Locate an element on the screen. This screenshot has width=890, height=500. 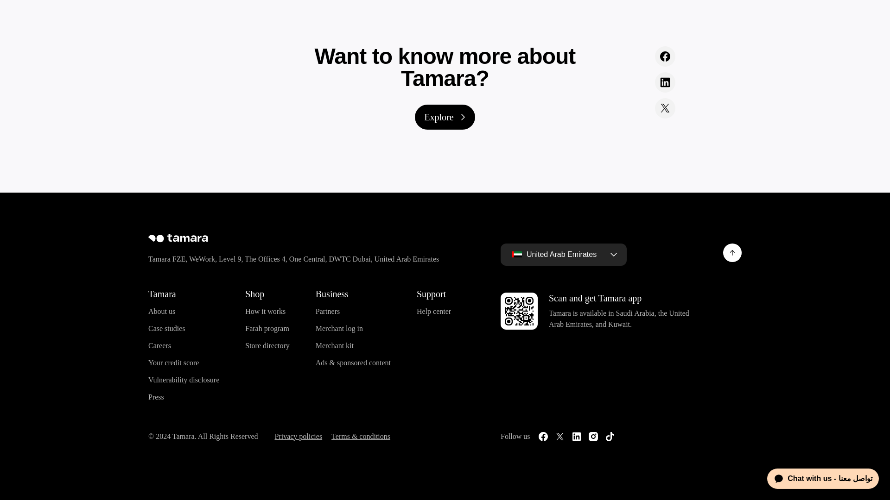
About us is located at coordinates (162, 311).